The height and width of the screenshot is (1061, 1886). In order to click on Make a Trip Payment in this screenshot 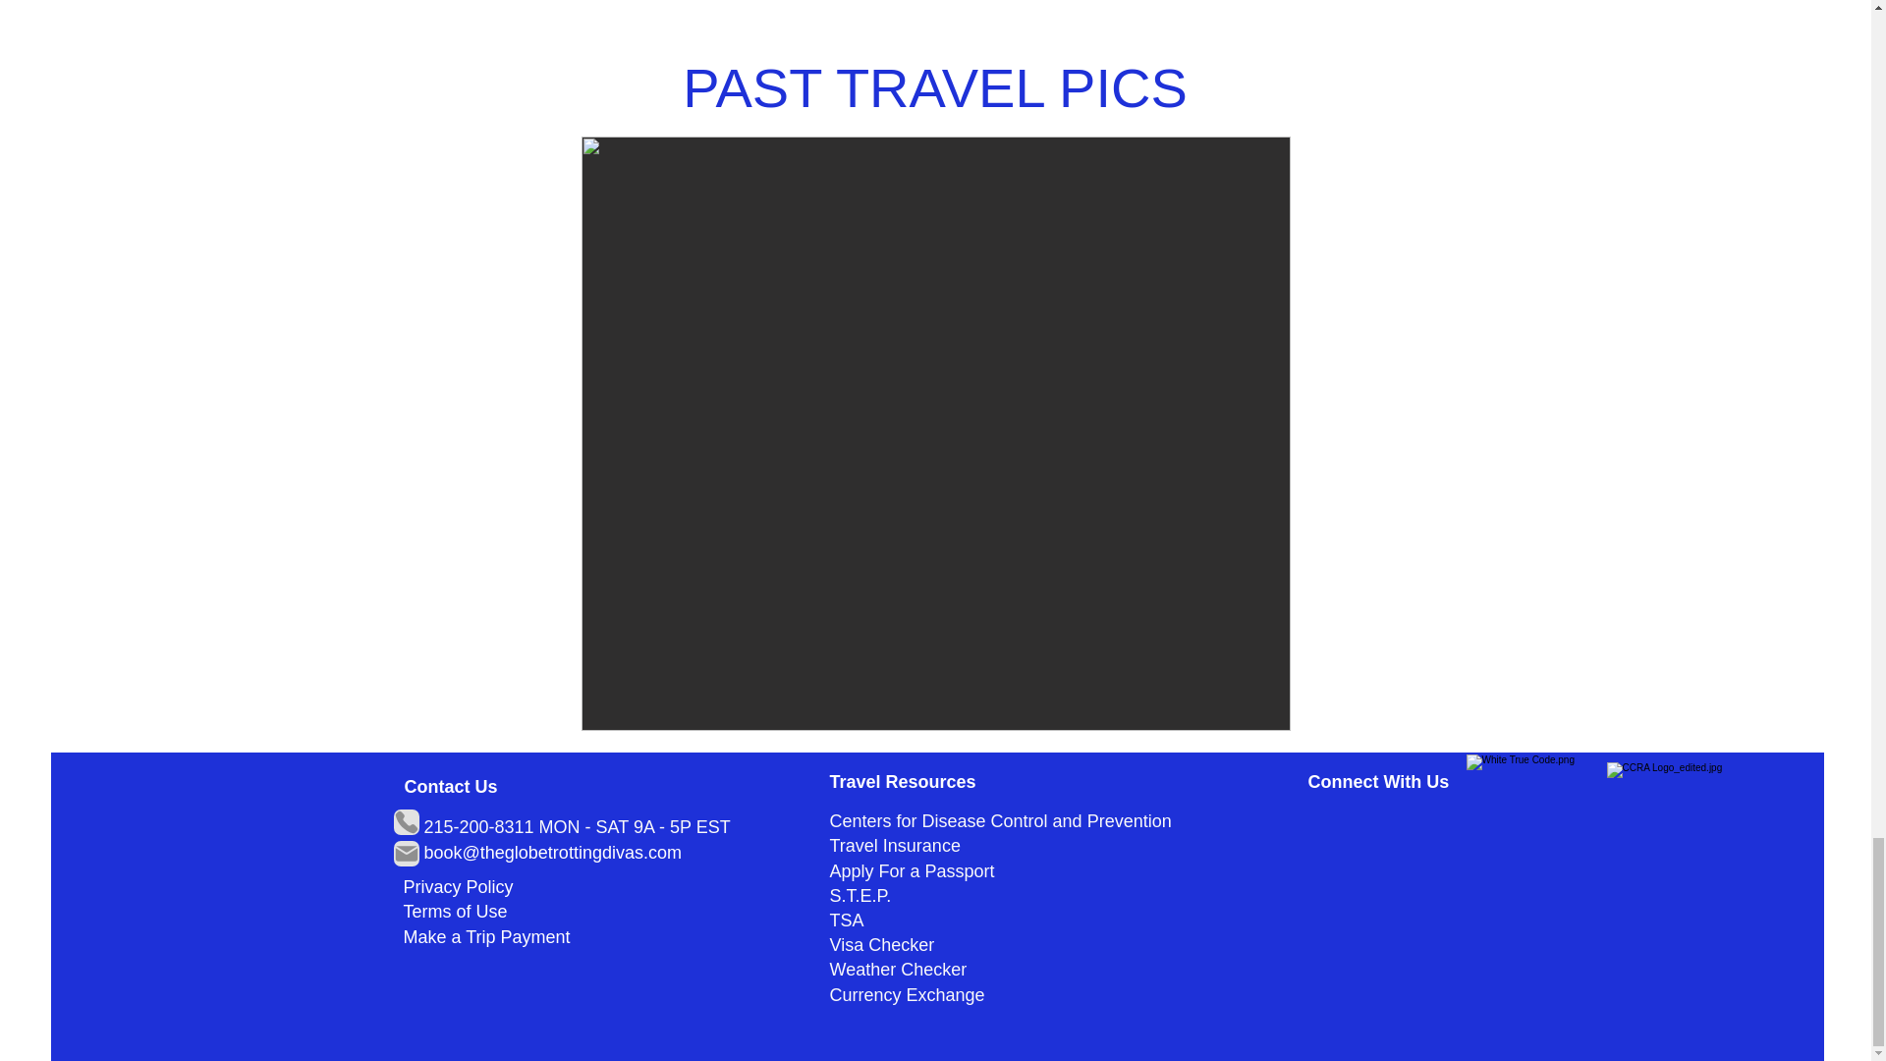, I will do `click(485, 937)`.